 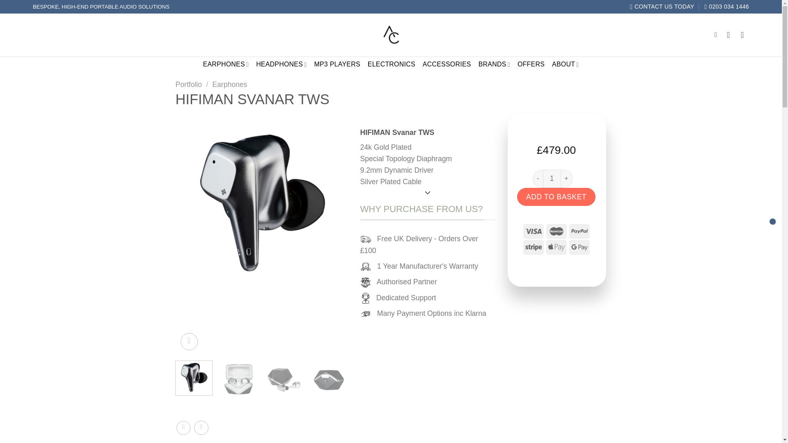 I want to click on Zoom, so click(x=189, y=342).